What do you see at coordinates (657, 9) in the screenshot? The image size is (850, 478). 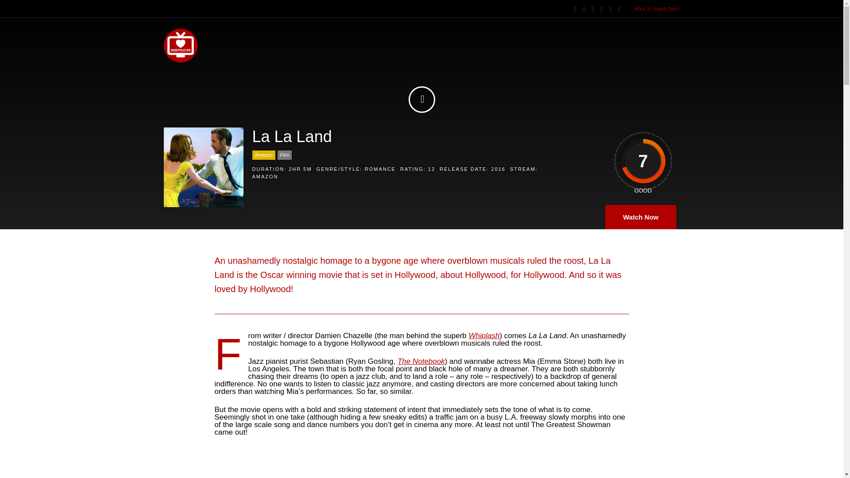 I see `What To Watch Next?` at bounding box center [657, 9].